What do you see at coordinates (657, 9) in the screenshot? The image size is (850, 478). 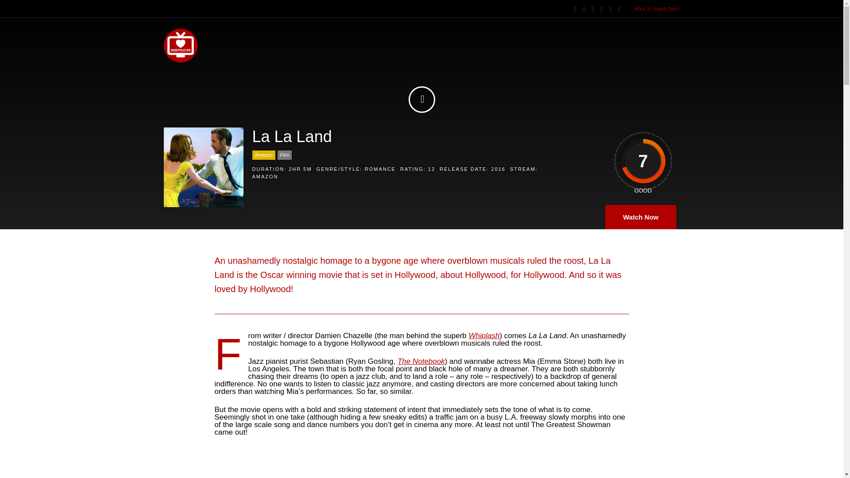 I see `What To Watch Next?` at bounding box center [657, 9].